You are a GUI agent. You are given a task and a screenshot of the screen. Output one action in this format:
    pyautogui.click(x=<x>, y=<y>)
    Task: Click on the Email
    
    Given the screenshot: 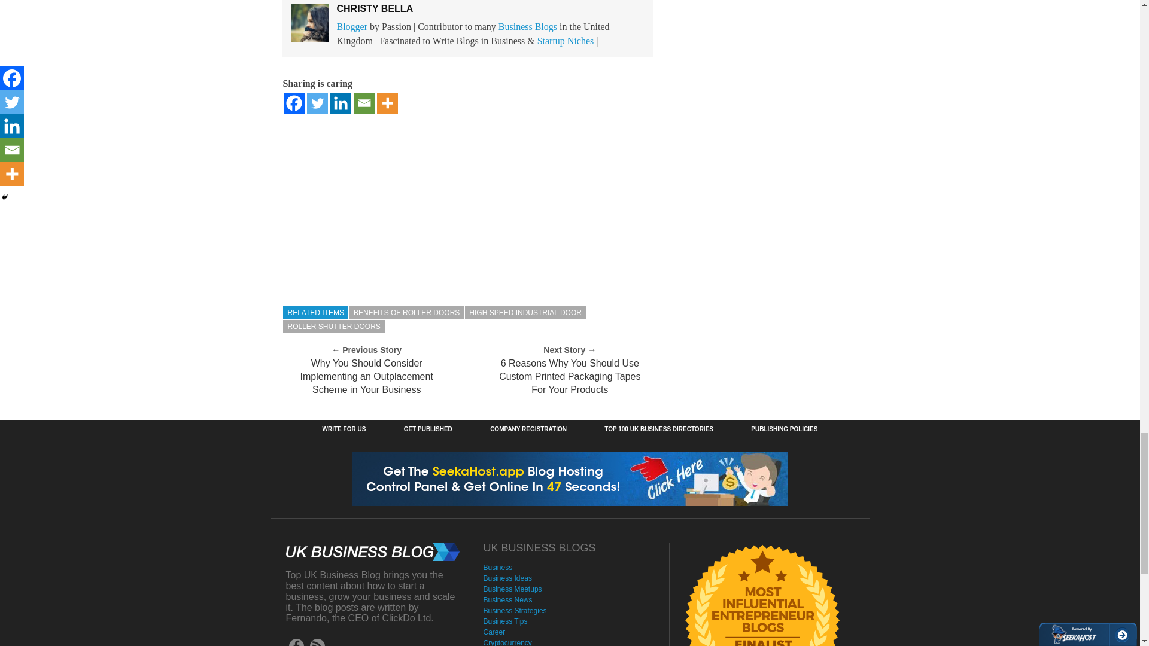 What is the action you would take?
    pyautogui.click(x=364, y=103)
    